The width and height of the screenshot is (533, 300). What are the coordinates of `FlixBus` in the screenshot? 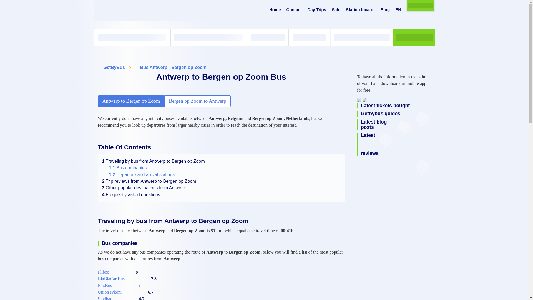 It's located at (105, 286).